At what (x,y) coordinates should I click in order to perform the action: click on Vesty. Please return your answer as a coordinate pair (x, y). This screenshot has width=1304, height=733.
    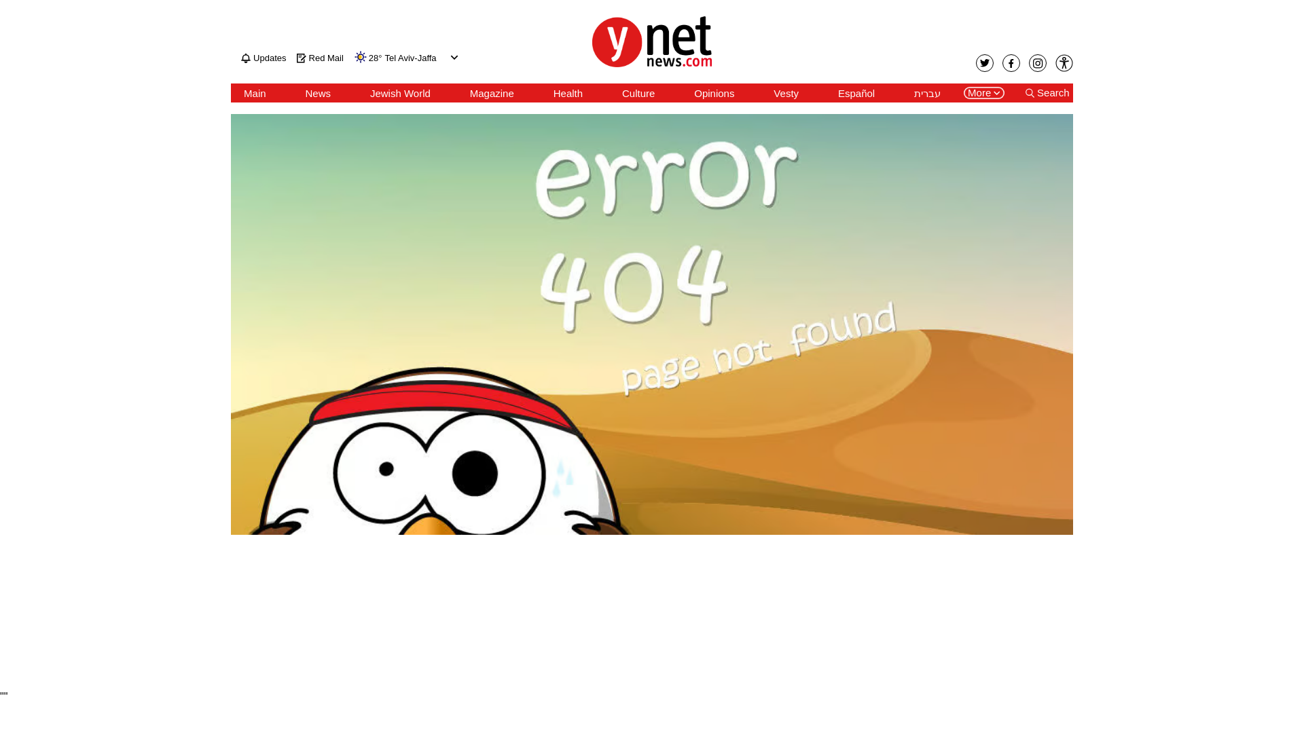
    Looking at the image, I should click on (785, 93).